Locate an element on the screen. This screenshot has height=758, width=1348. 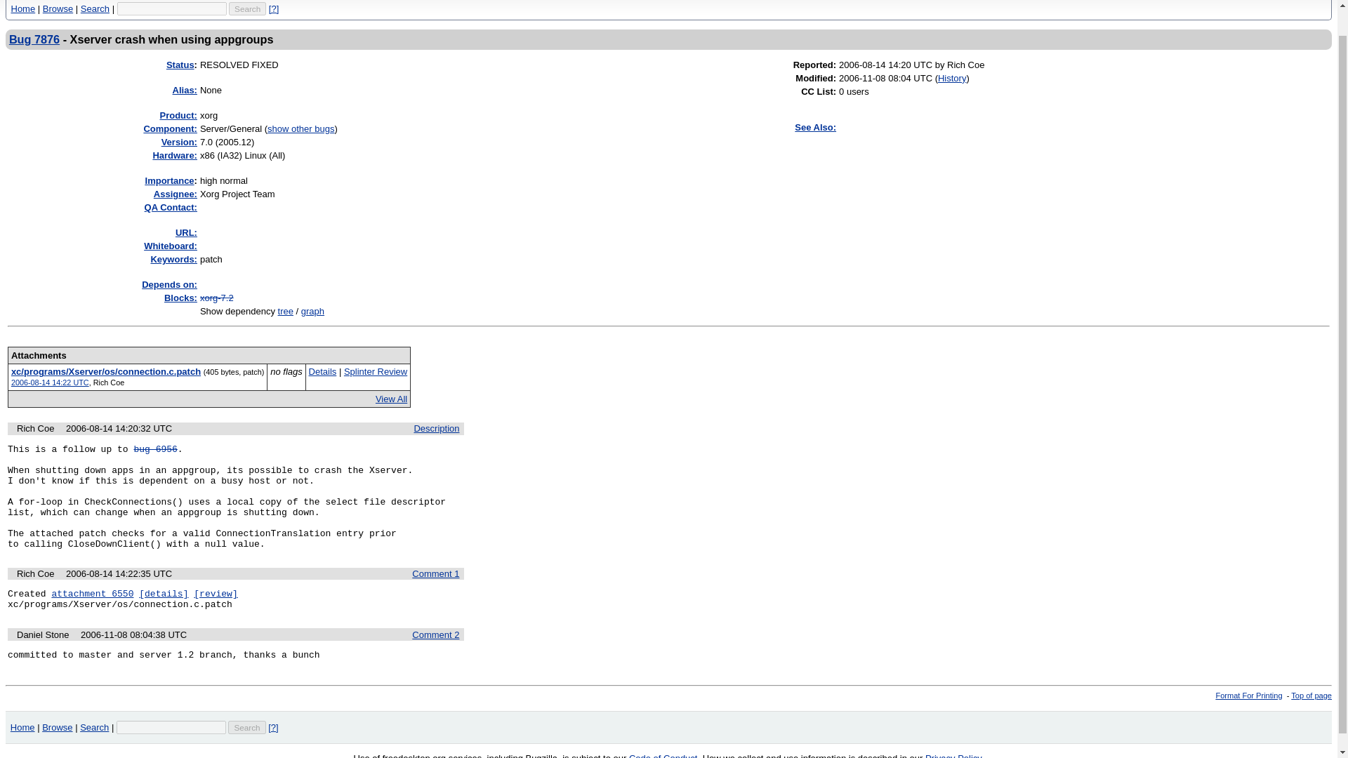
History is located at coordinates (952, 77).